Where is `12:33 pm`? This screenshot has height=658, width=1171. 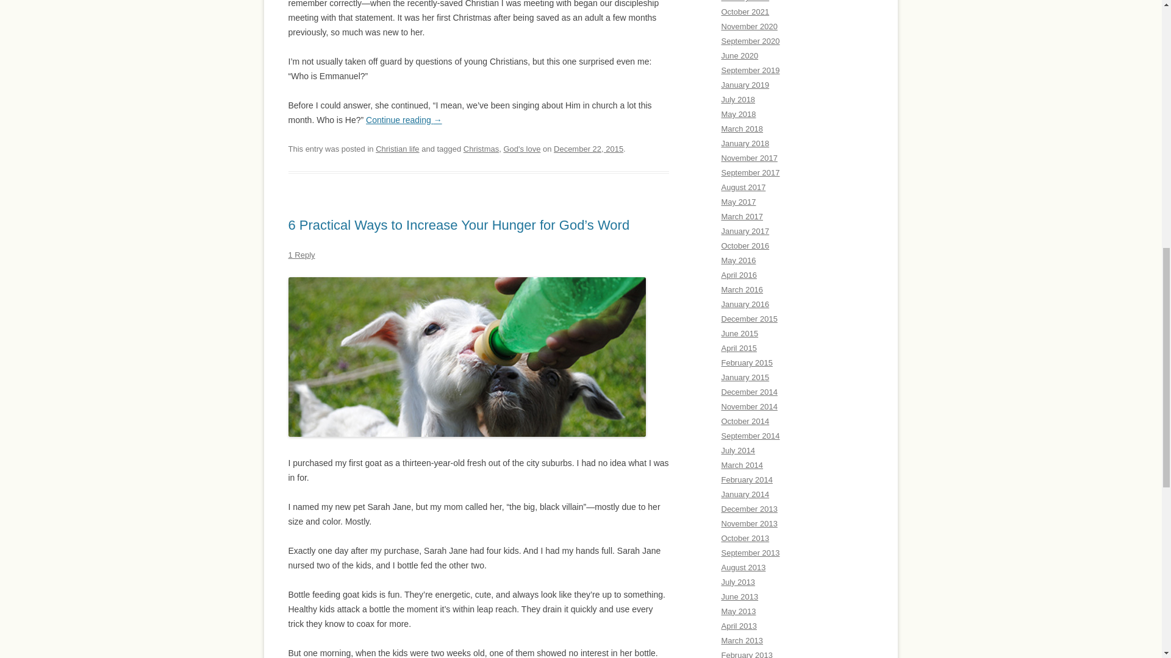
12:33 pm is located at coordinates (588, 149).